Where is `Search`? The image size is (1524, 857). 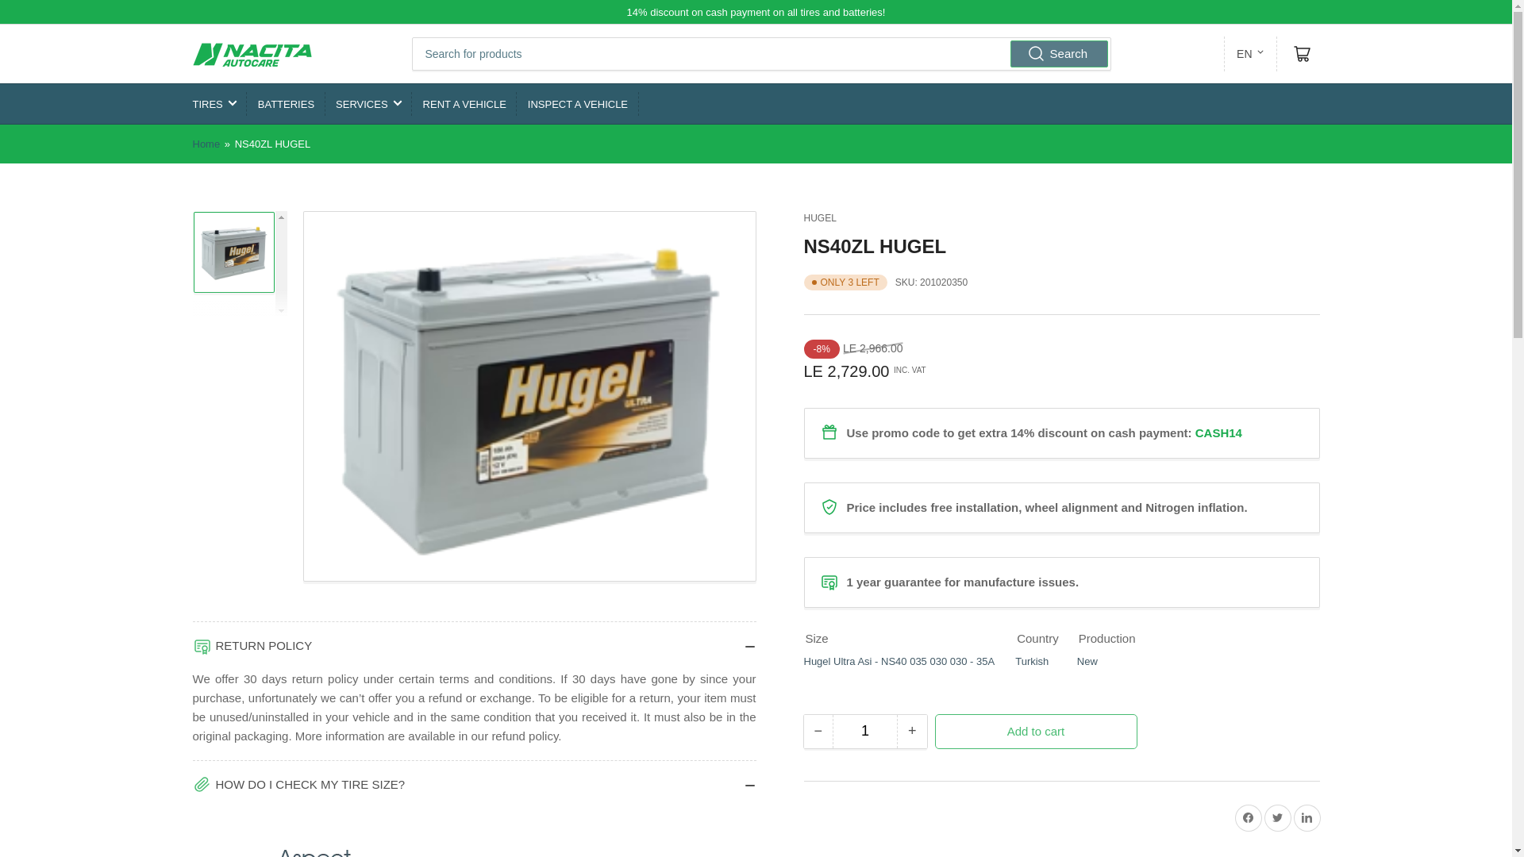
Search is located at coordinates (1059, 54).